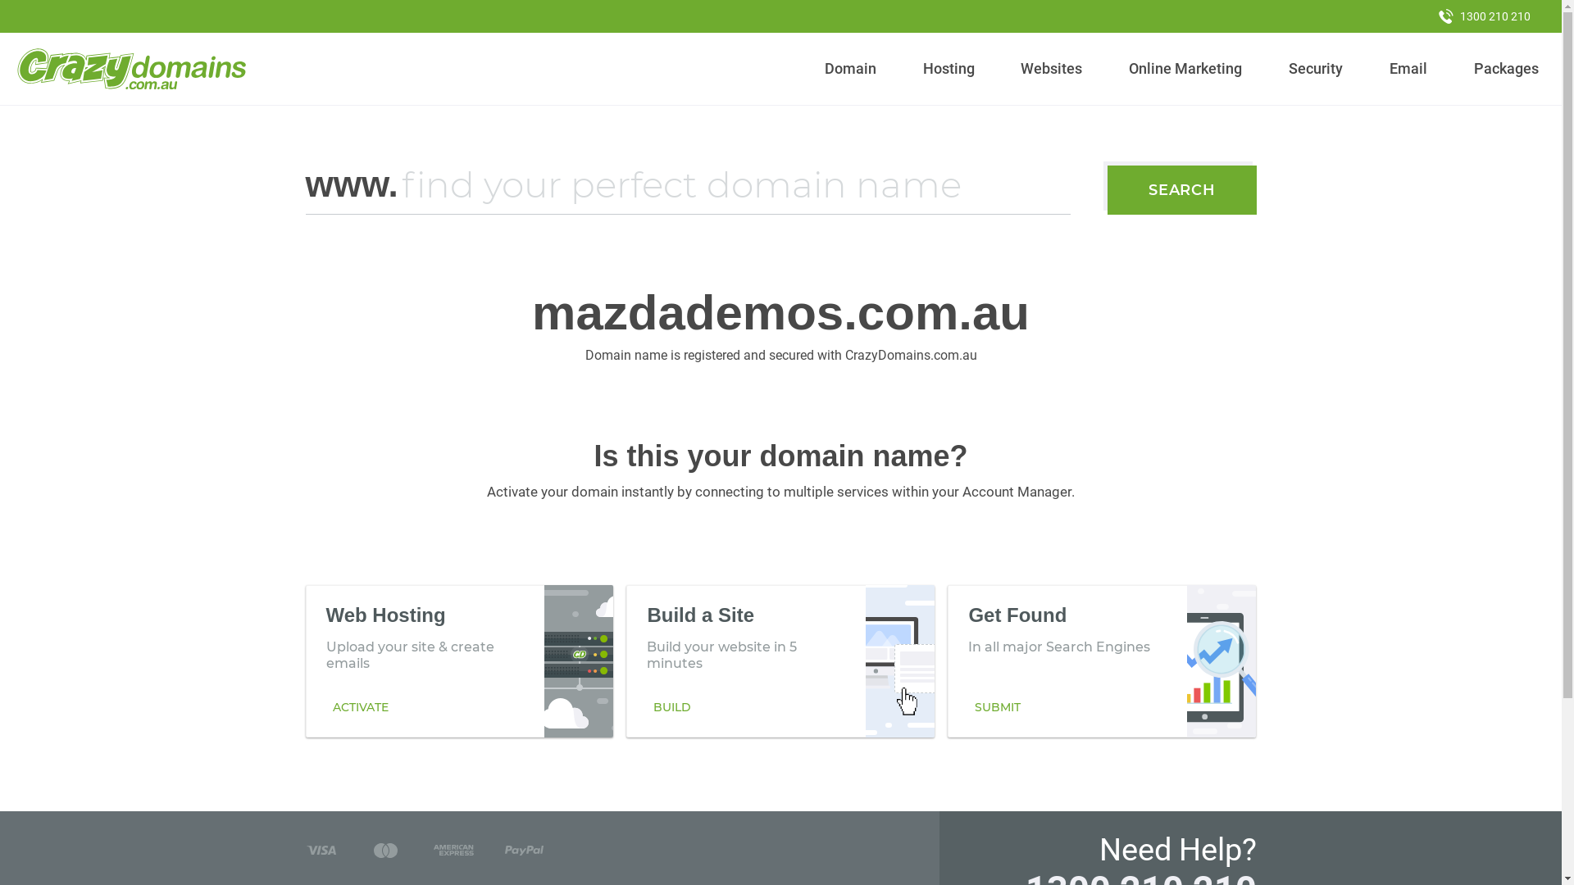 The image size is (1574, 885). Describe the element at coordinates (1185, 69) in the screenshot. I see `Online Marketing` at that location.